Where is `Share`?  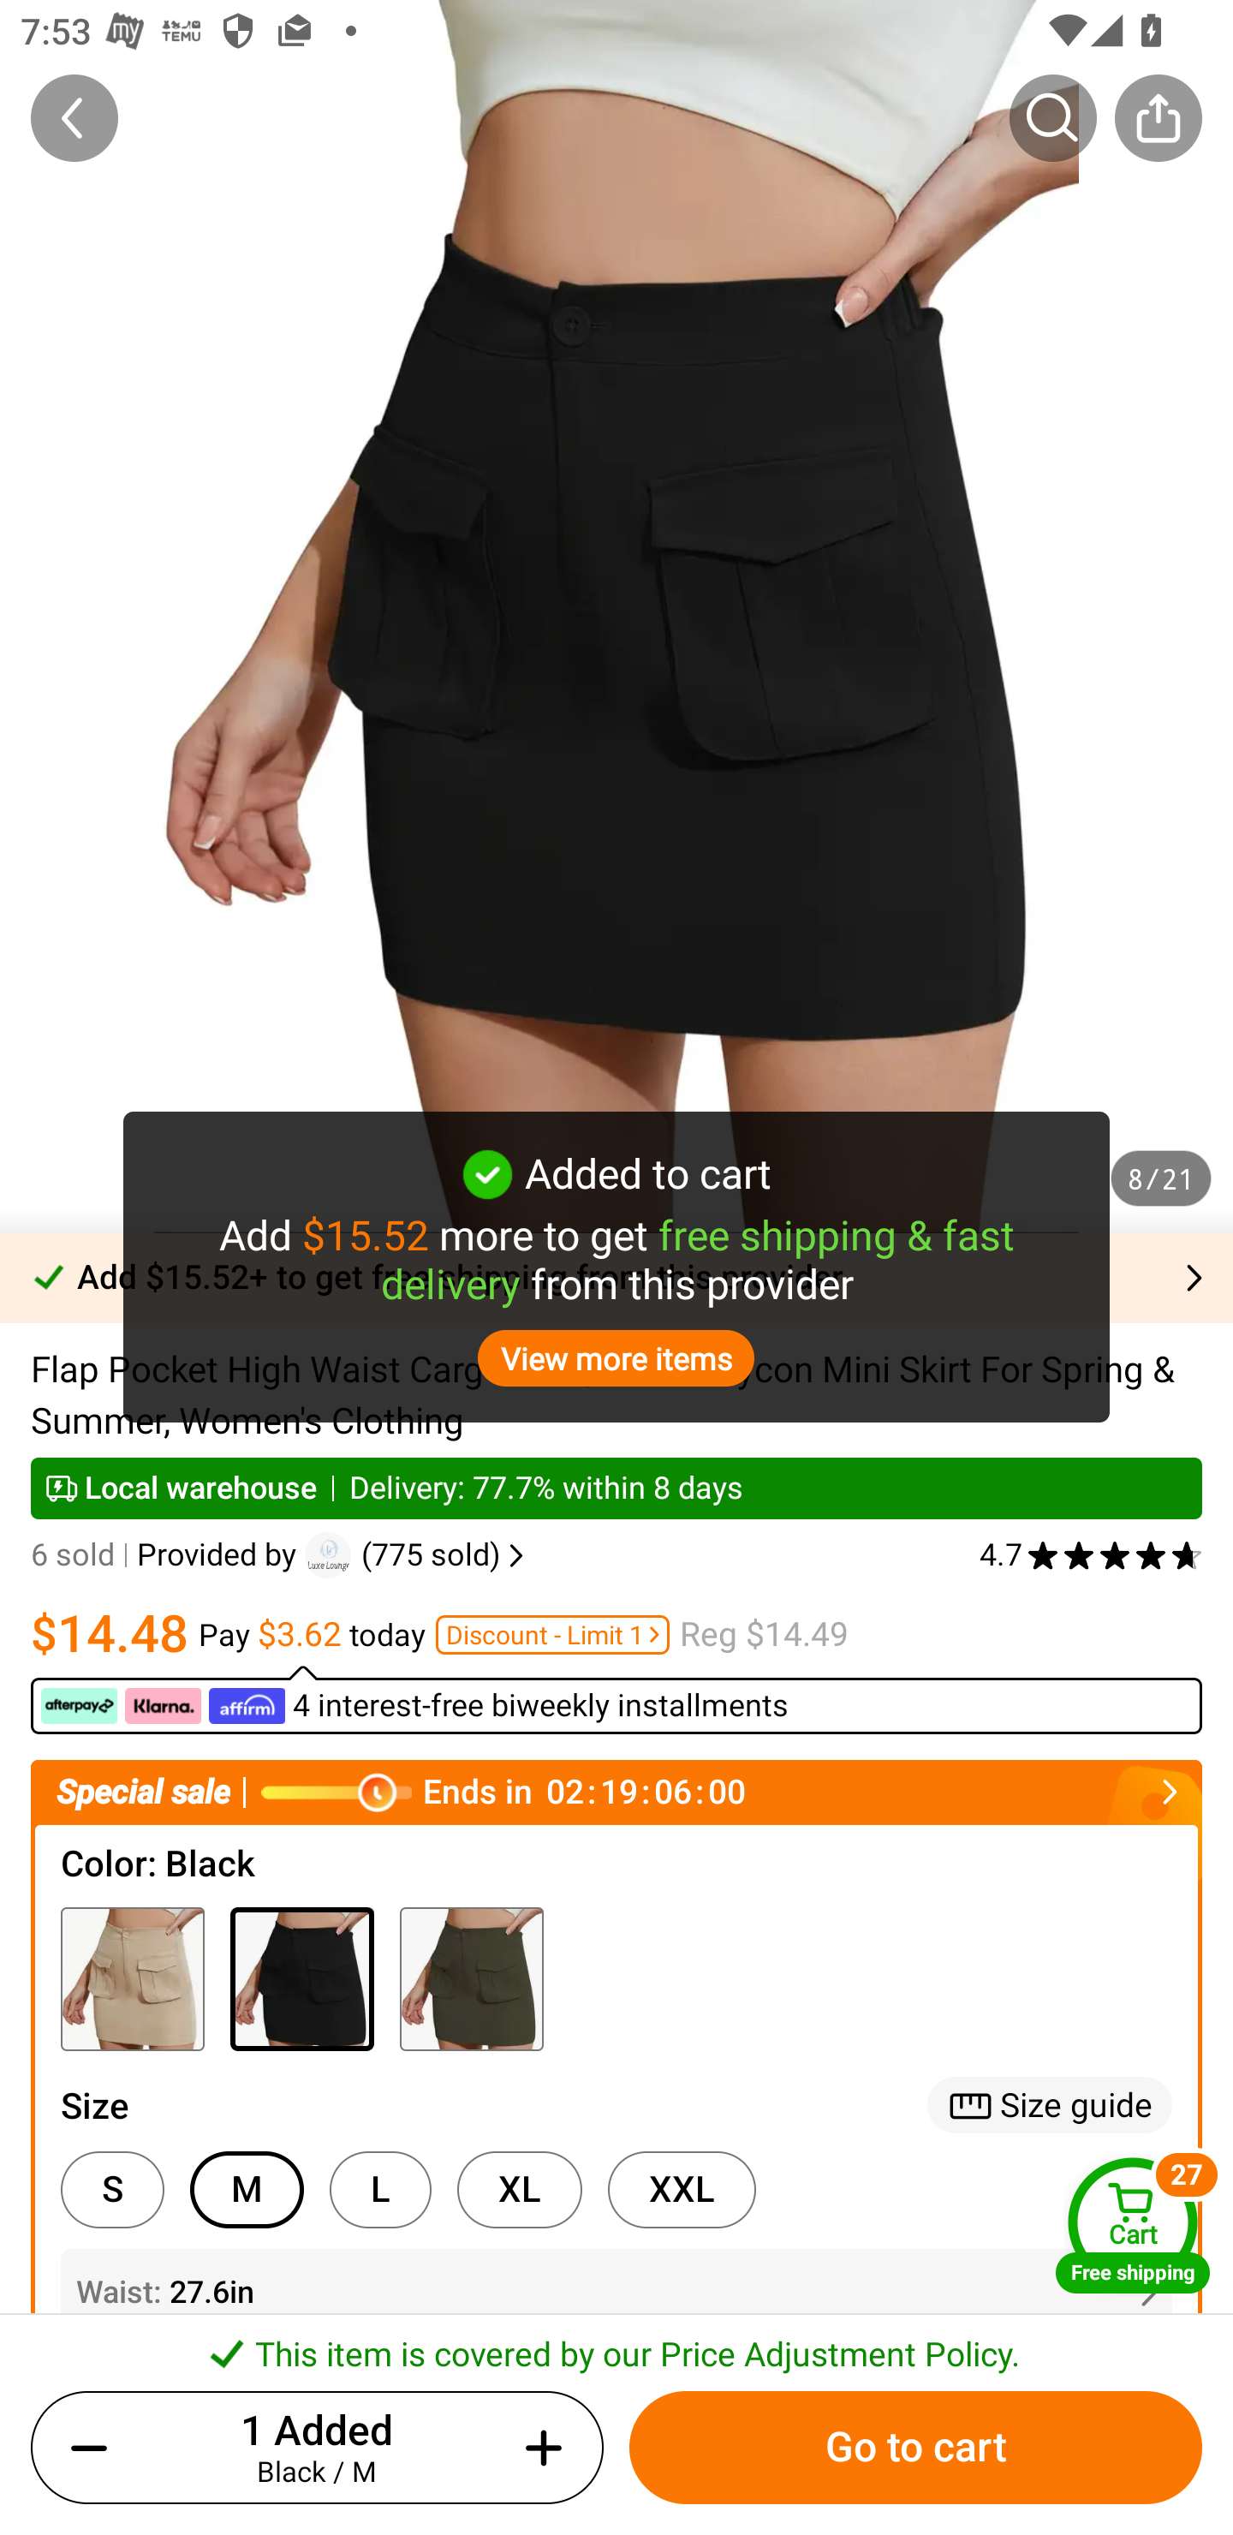 Share is located at coordinates (1158, 117).